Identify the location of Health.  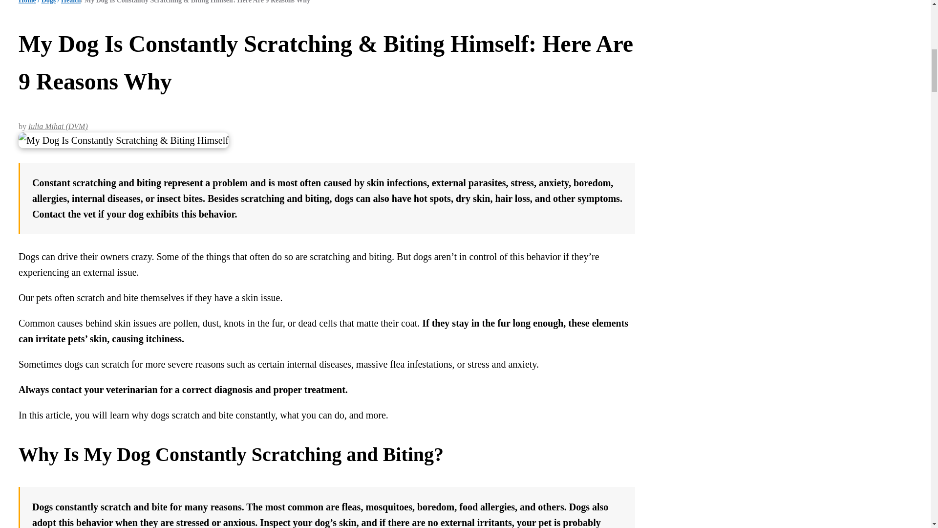
(70, 2).